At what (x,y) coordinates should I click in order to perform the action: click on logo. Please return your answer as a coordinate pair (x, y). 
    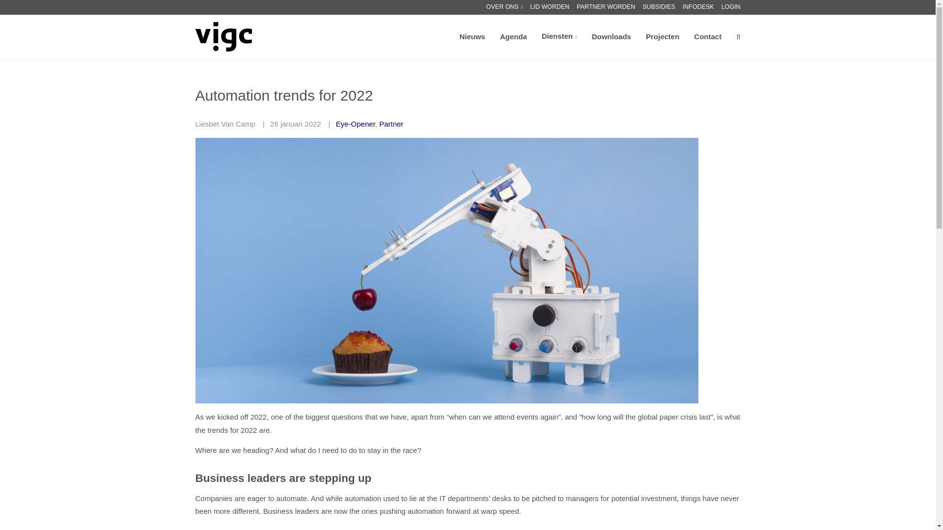
    Looking at the image, I should click on (224, 36).